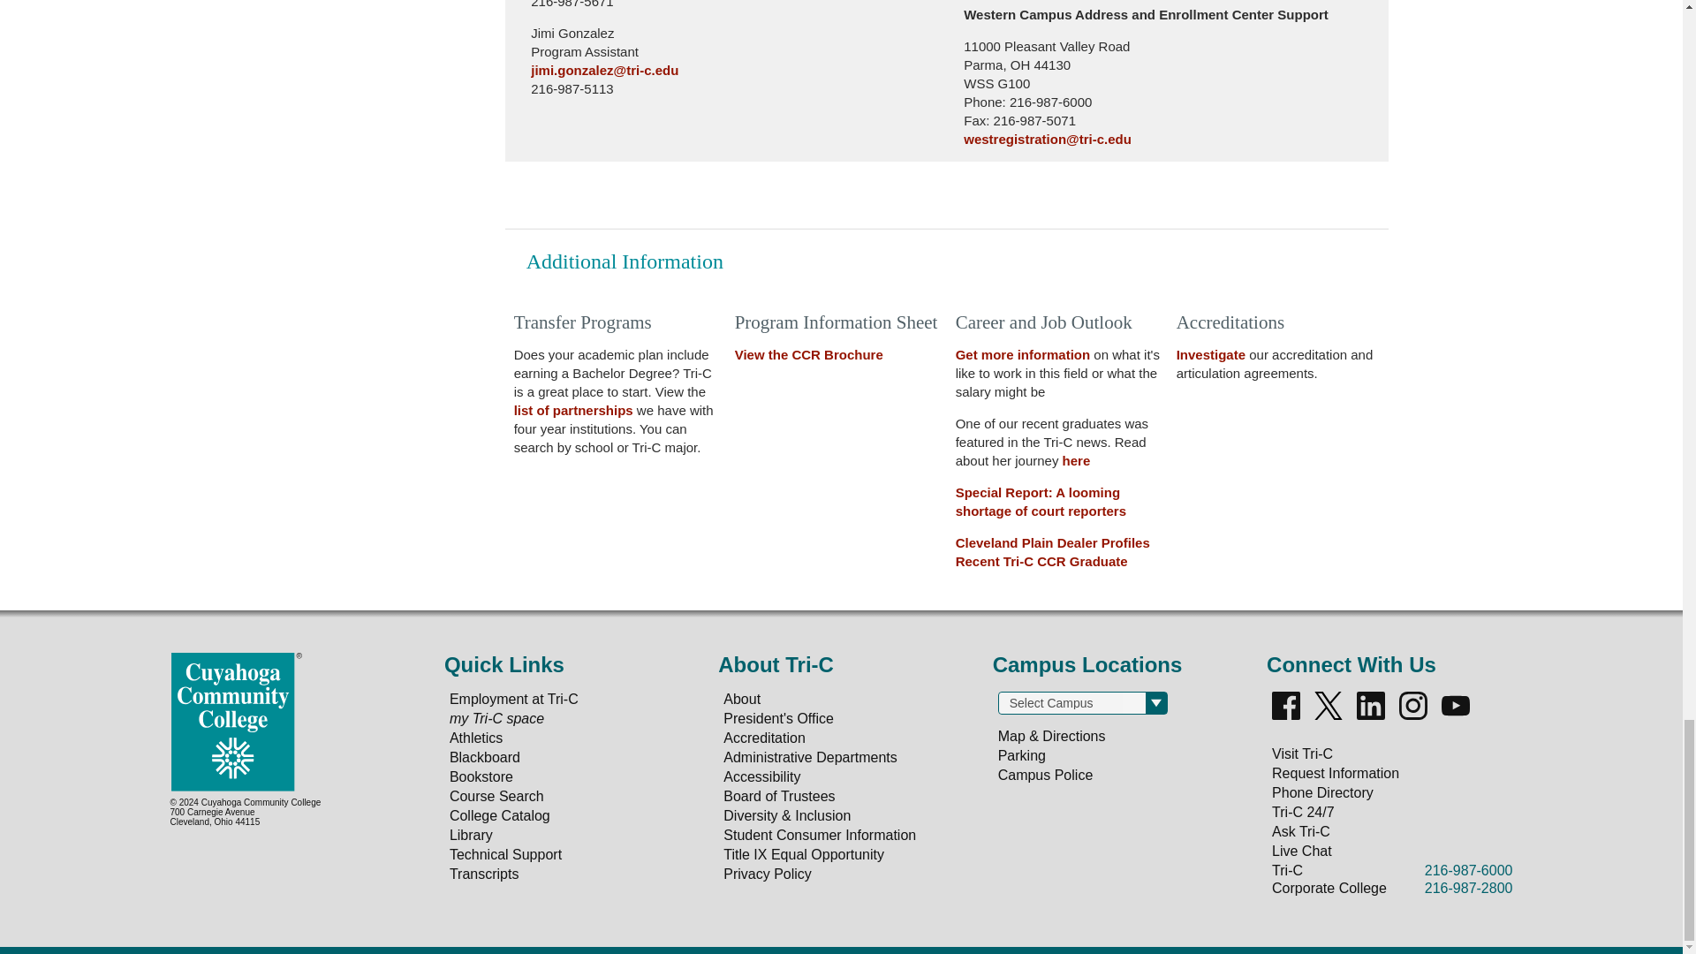  I want to click on Tri-C News, so click(1076, 461).